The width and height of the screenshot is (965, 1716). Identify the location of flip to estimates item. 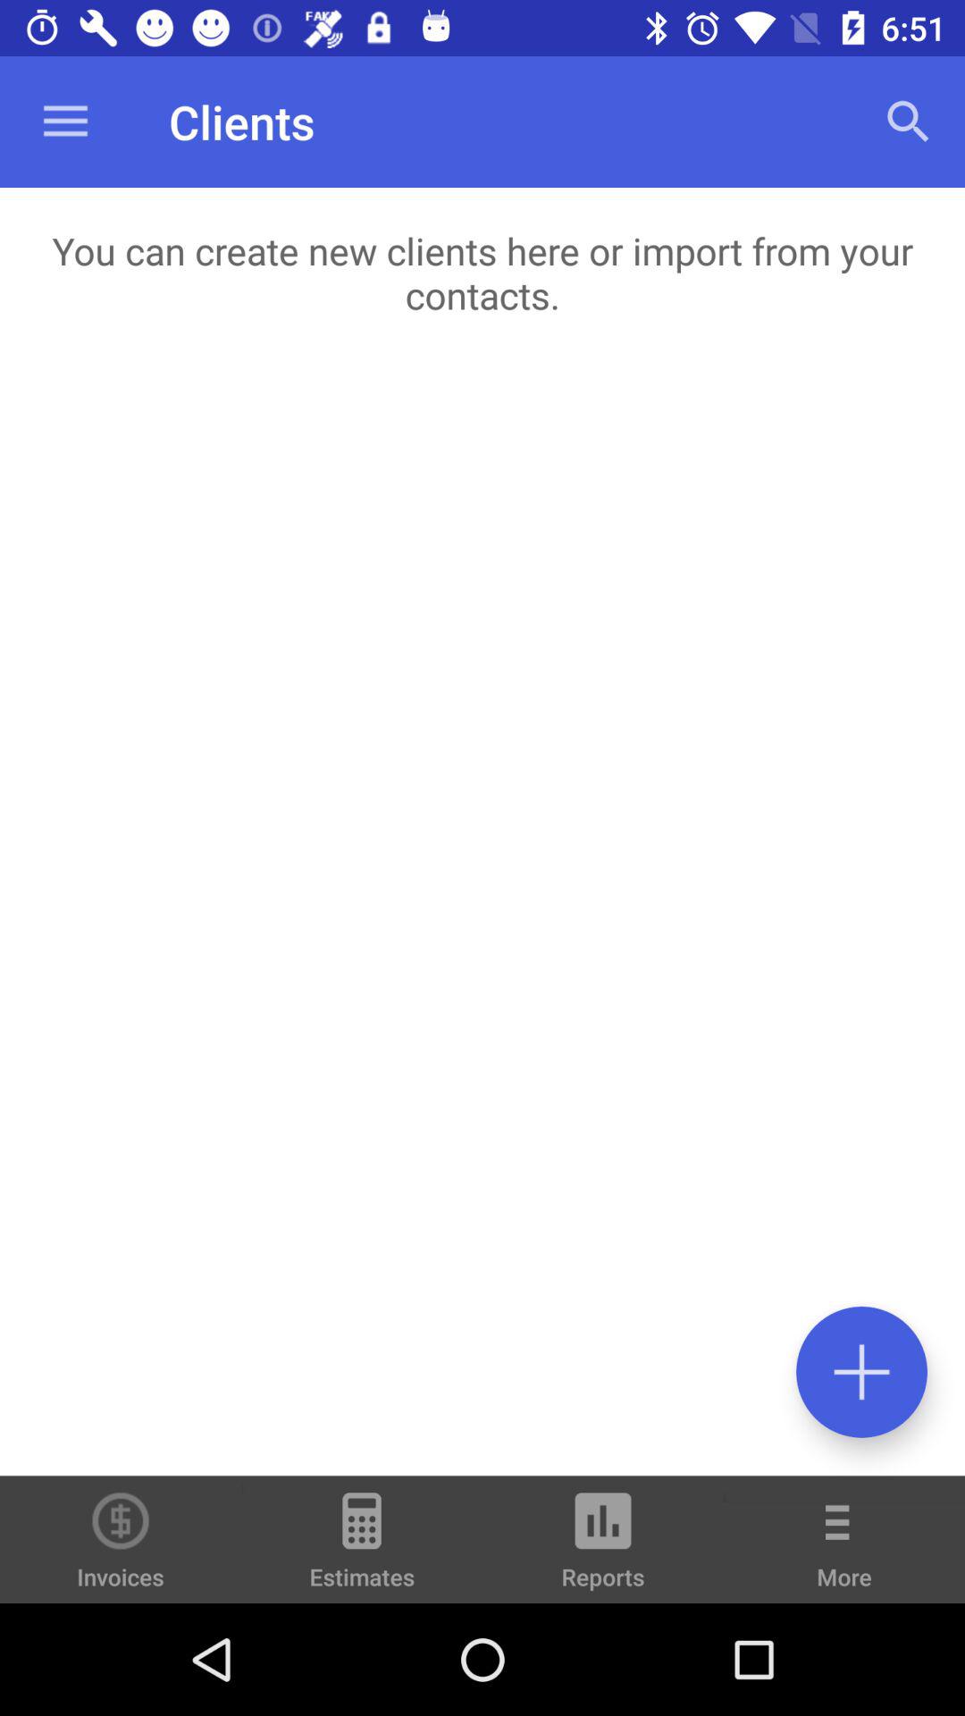
(362, 1548).